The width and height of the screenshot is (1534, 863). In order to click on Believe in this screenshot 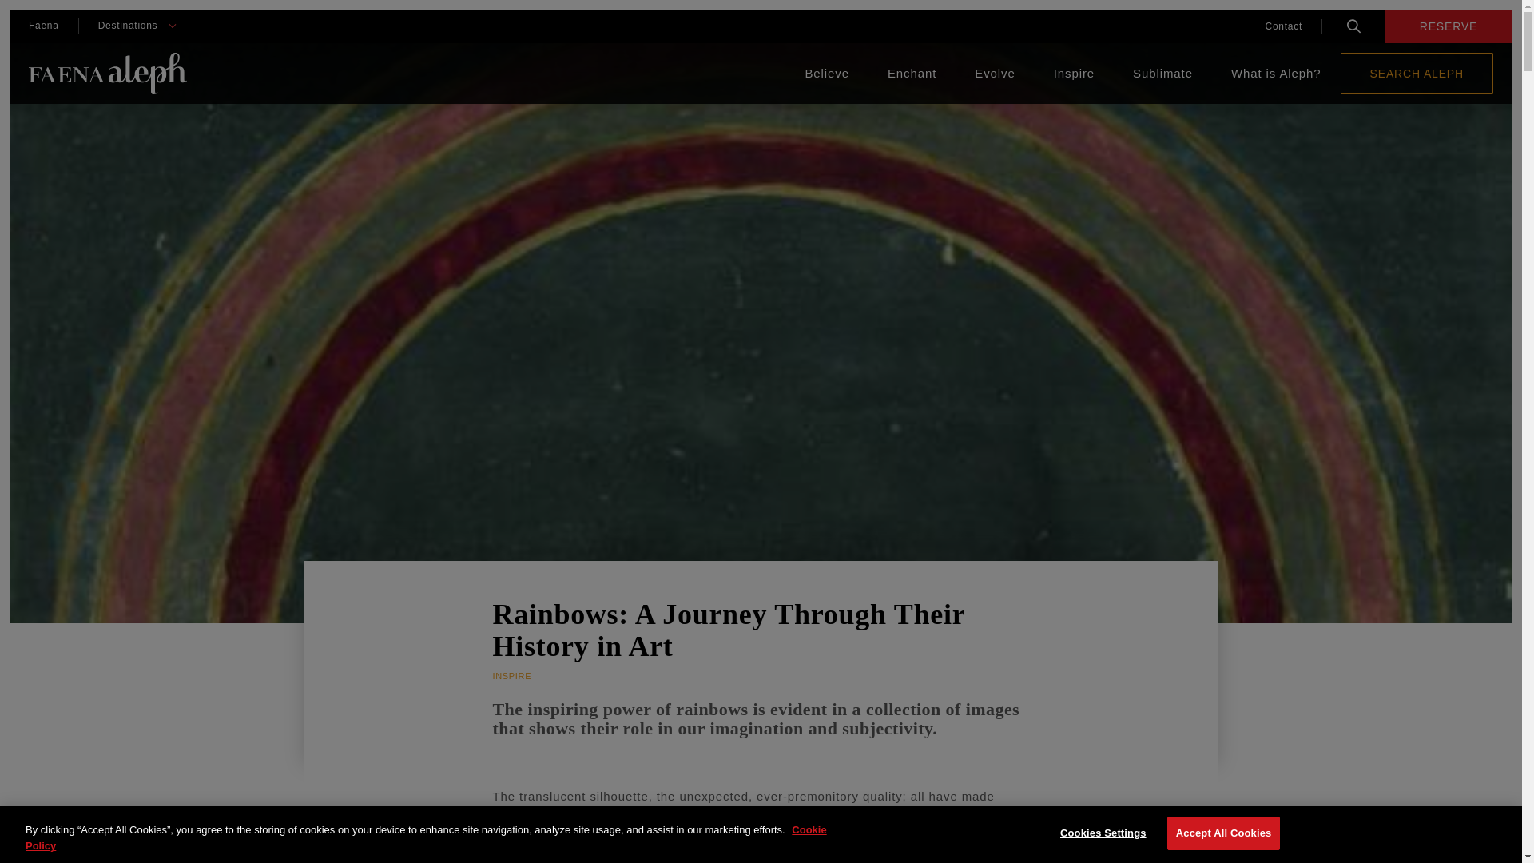, I will do `click(826, 74)`.